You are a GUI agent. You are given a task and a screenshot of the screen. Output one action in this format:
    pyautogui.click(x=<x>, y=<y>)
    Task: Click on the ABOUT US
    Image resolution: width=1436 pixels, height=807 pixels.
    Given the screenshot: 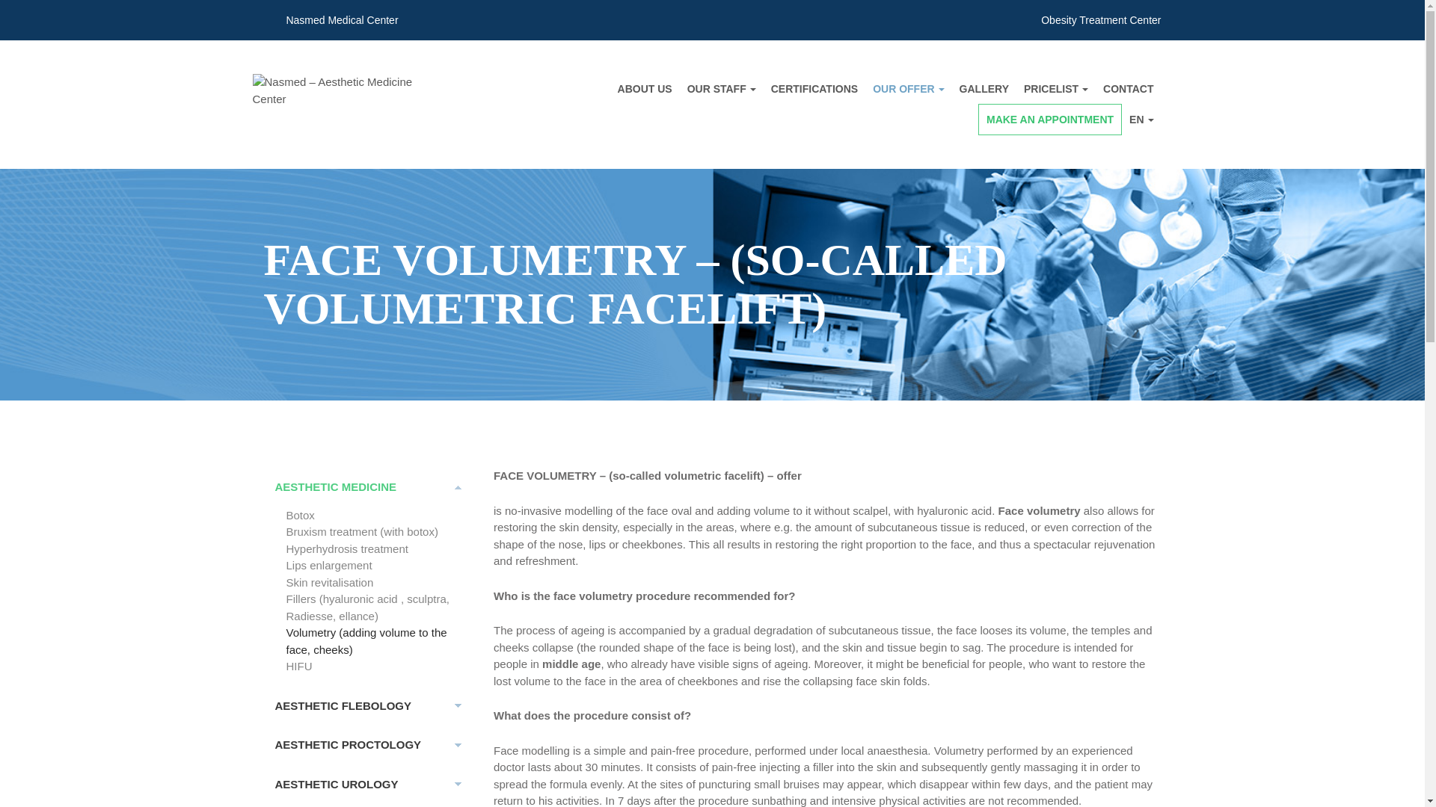 What is the action you would take?
    pyautogui.click(x=645, y=89)
    